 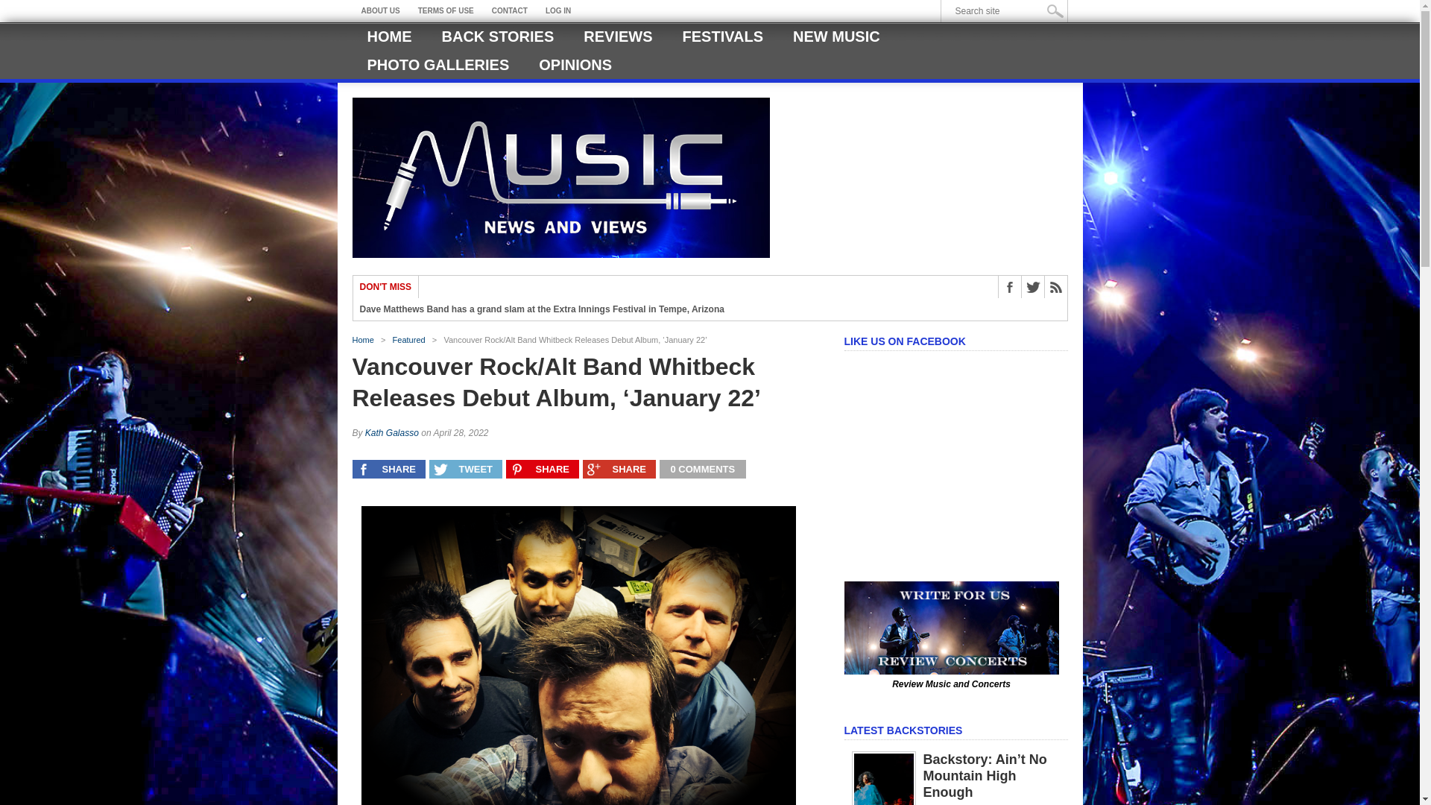 I want to click on Posts by Kath Galasso, so click(x=392, y=432).